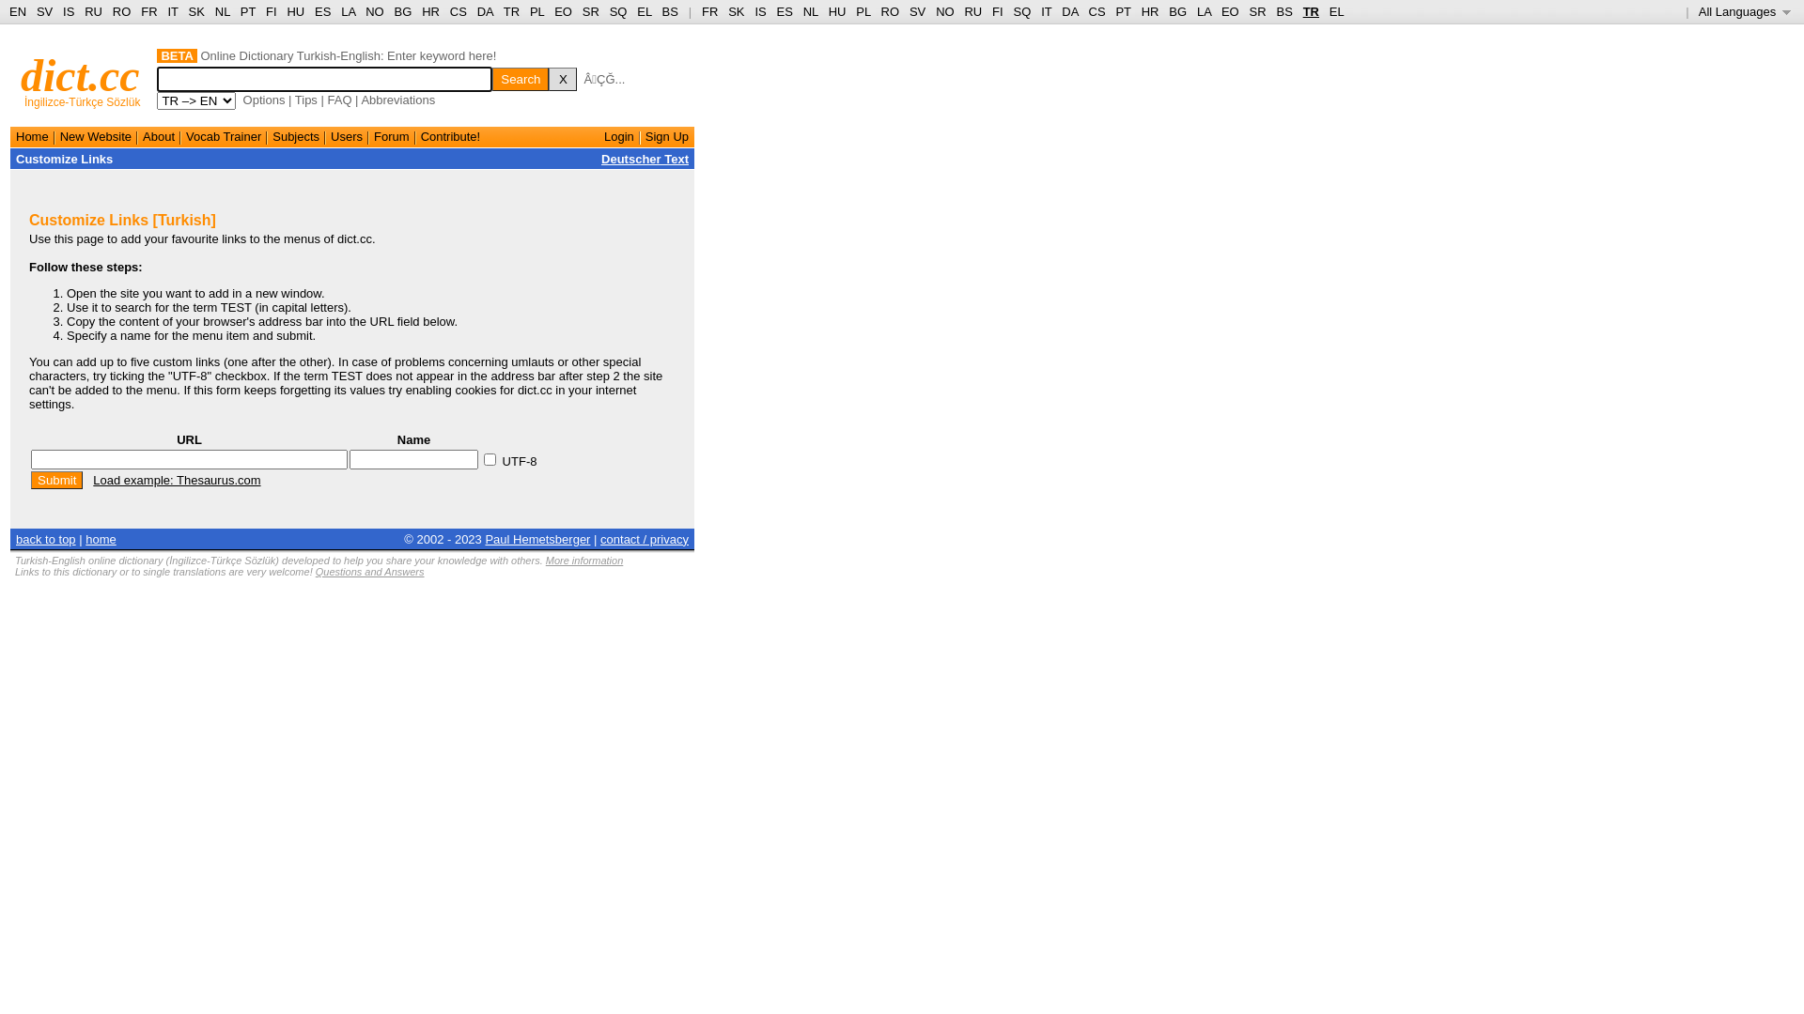 This screenshot has width=1804, height=1014. I want to click on Sign Up, so click(667, 137).